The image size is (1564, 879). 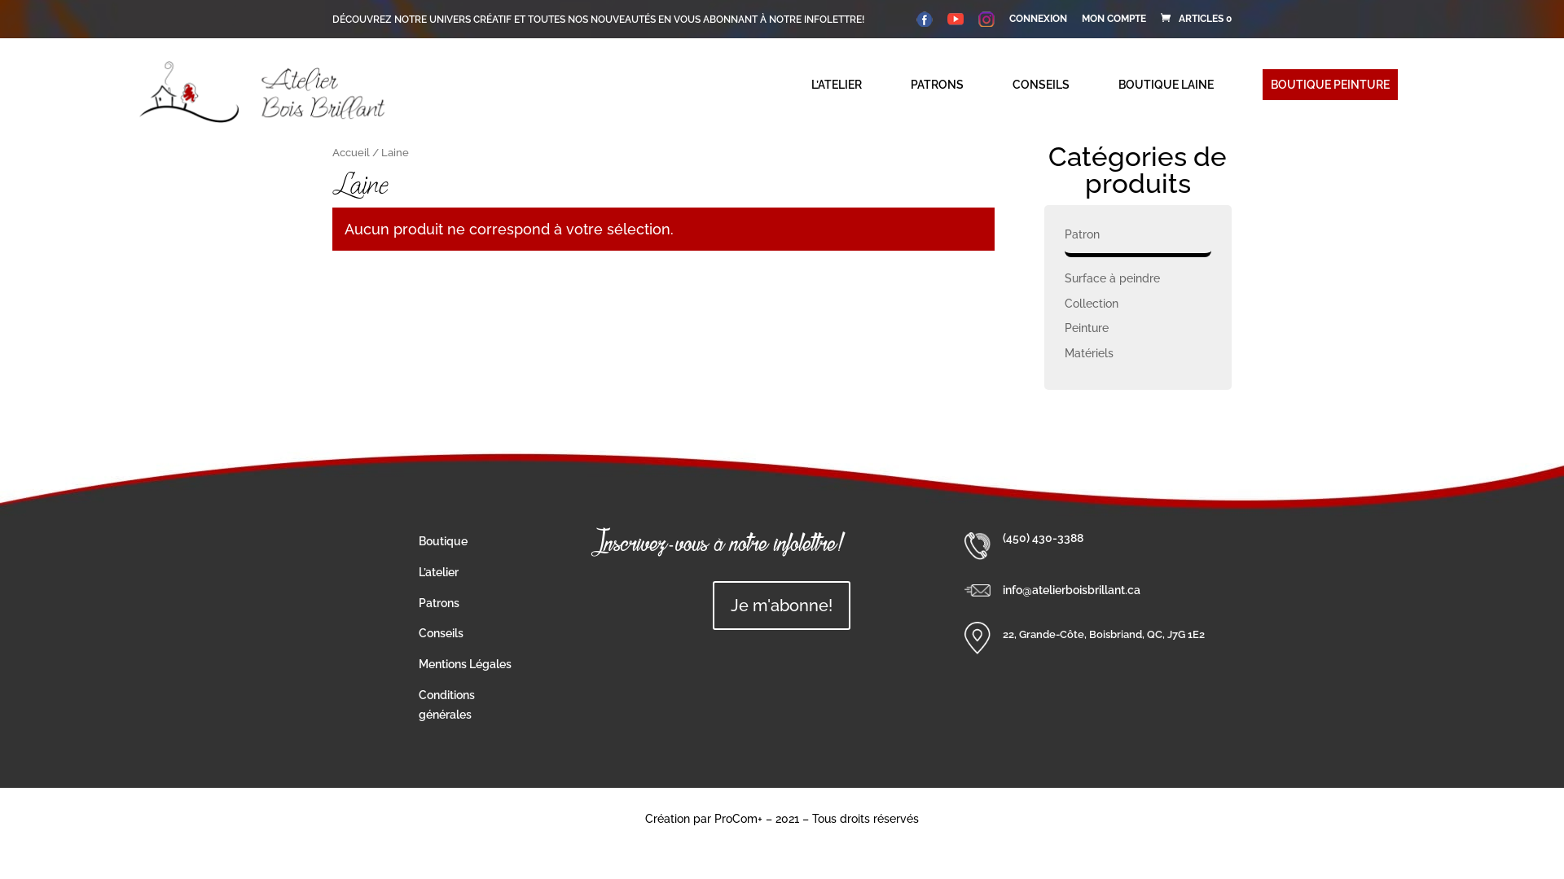 What do you see at coordinates (956, 23) in the screenshot?
I see `YOUTUBE` at bounding box center [956, 23].